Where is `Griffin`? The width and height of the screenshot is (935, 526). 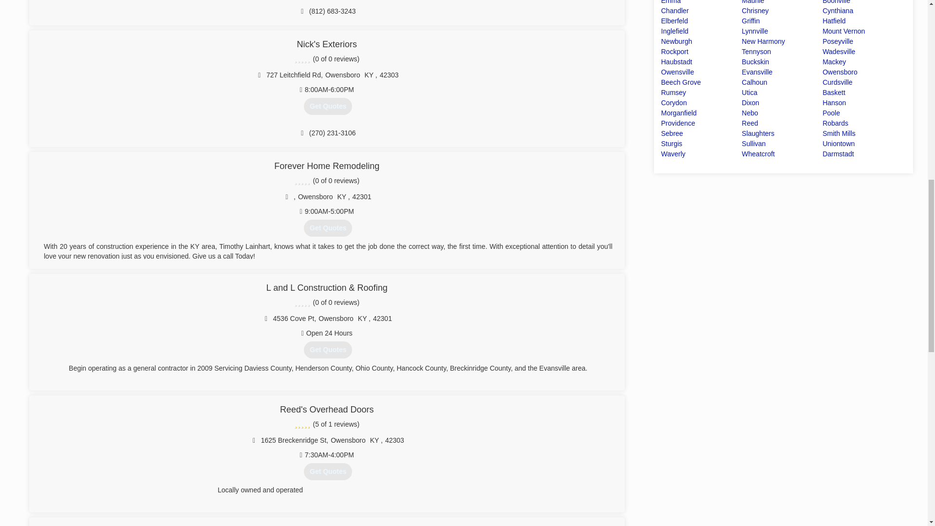
Griffin is located at coordinates (750, 20).